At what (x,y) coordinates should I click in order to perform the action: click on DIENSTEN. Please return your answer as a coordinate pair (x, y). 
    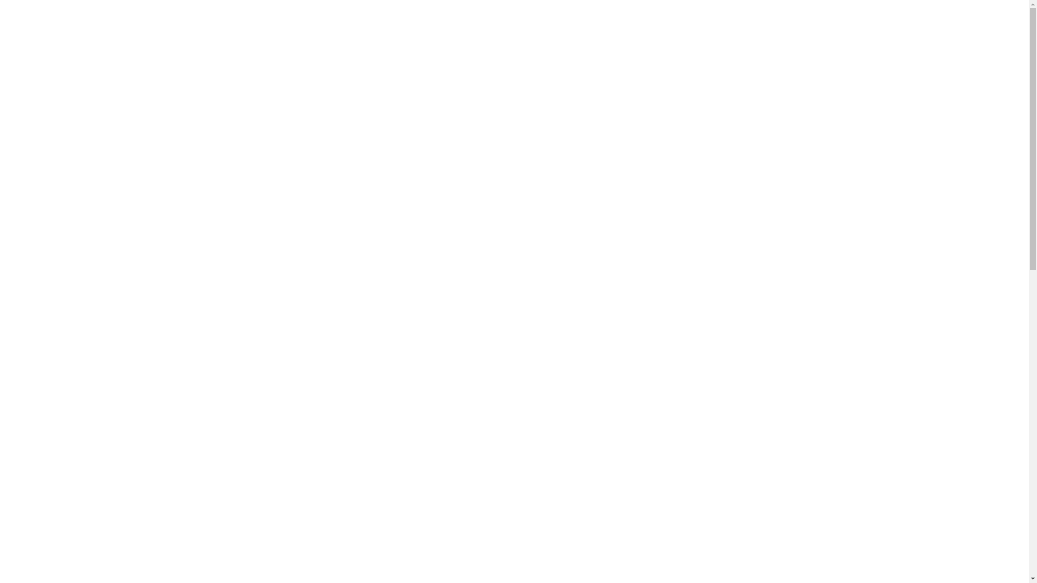
    Looking at the image, I should click on (506, 52).